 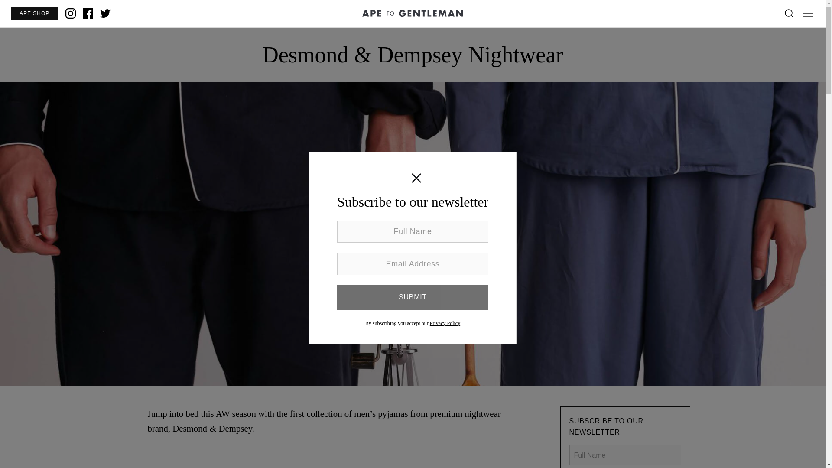 What do you see at coordinates (789, 13) in the screenshot?
I see `Search` at bounding box center [789, 13].